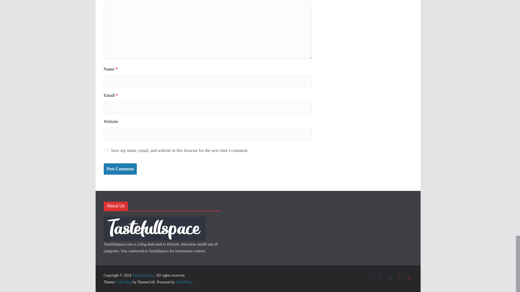 Image resolution: width=520 pixels, height=292 pixels. Describe the element at coordinates (106, 150) in the screenshot. I see `yes` at that location.